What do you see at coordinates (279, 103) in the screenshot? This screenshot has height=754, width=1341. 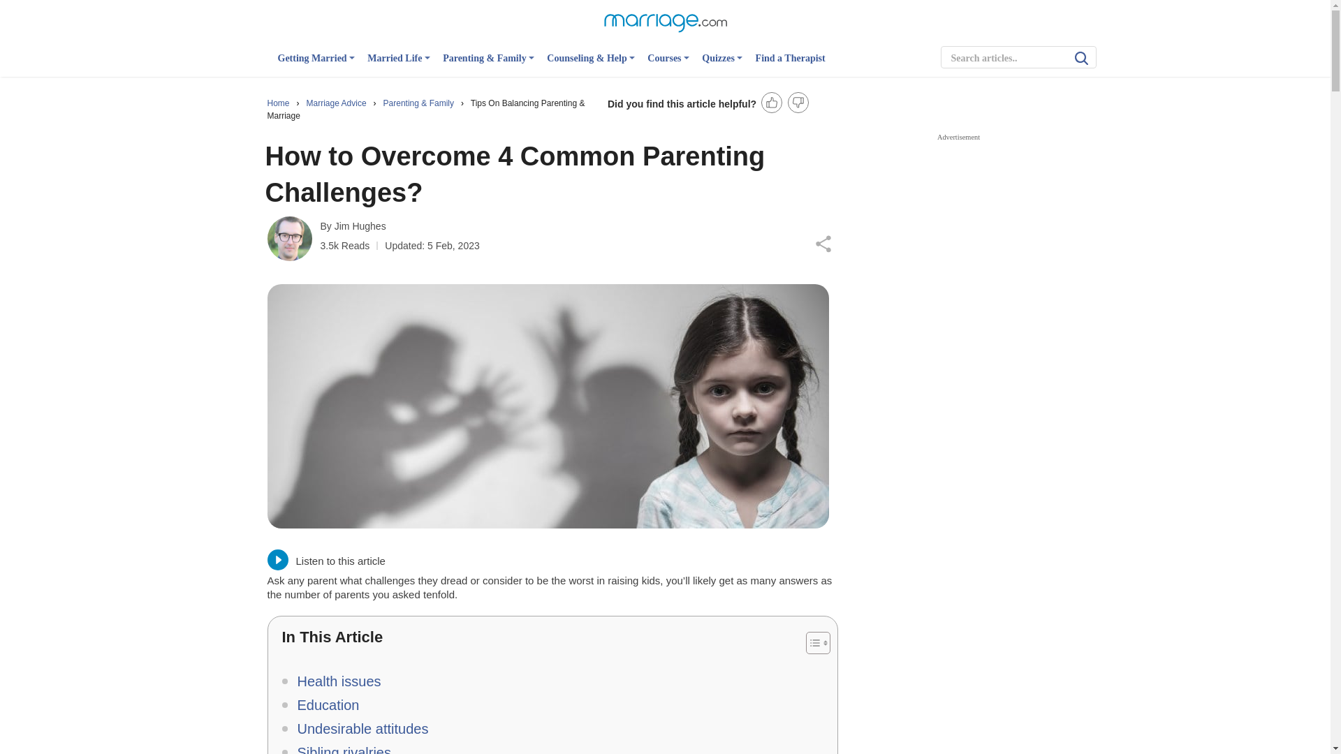 I see `Home` at bounding box center [279, 103].